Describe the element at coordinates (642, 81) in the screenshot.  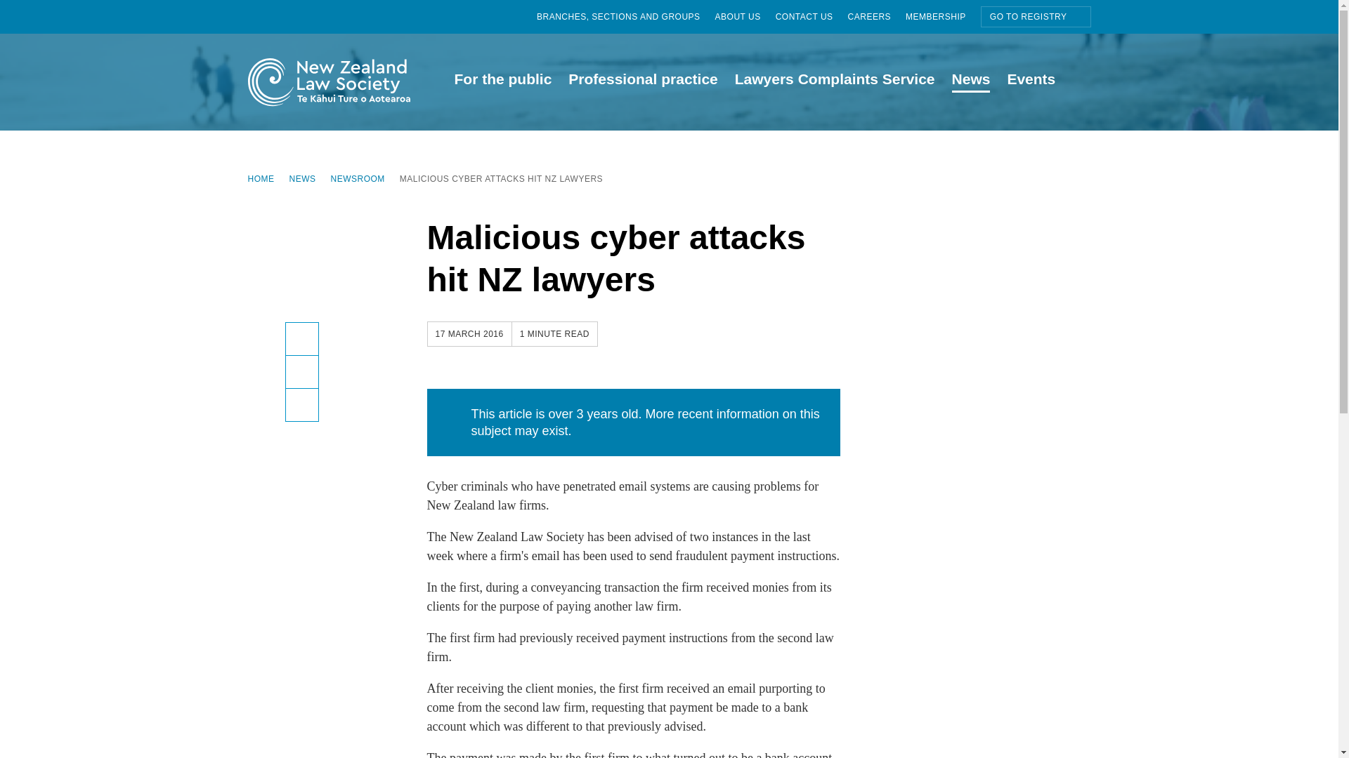
I see `Professional practice` at that location.